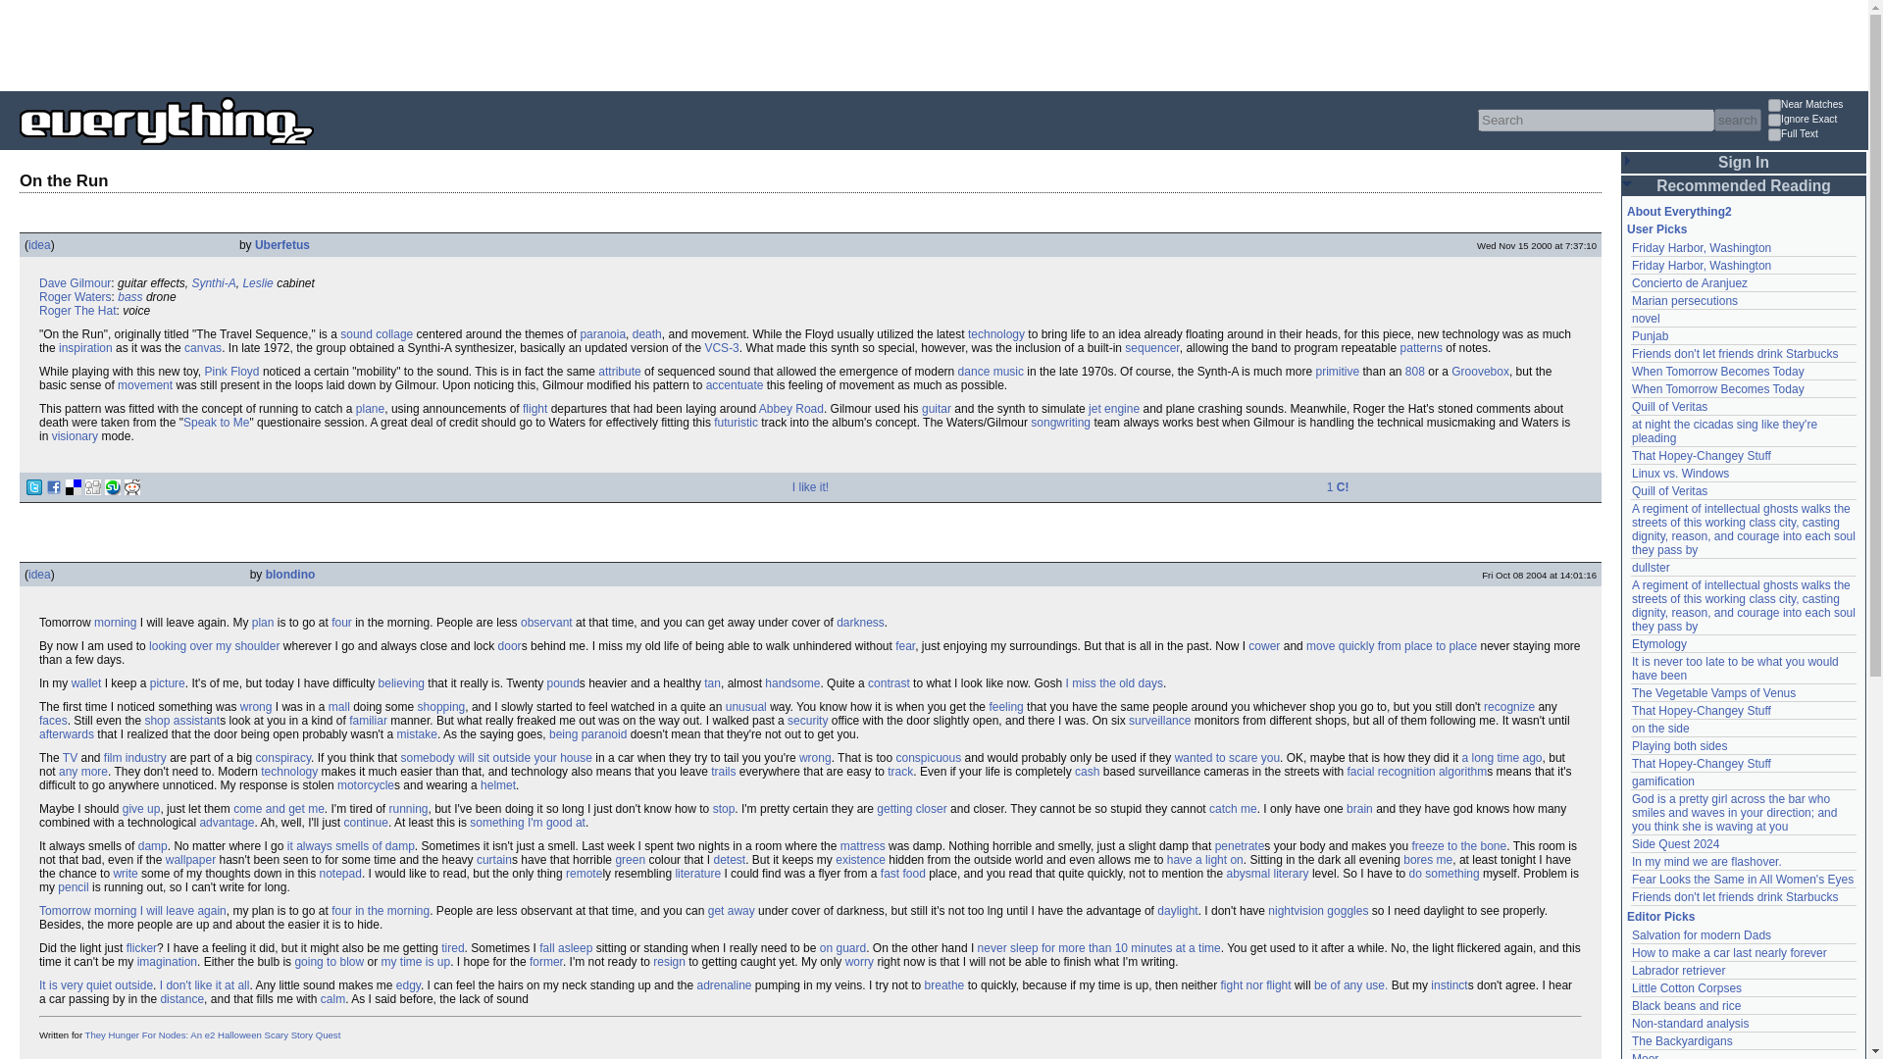 This screenshot has height=1059, width=1883. I want to click on Pink Floyd, so click(231, 371).